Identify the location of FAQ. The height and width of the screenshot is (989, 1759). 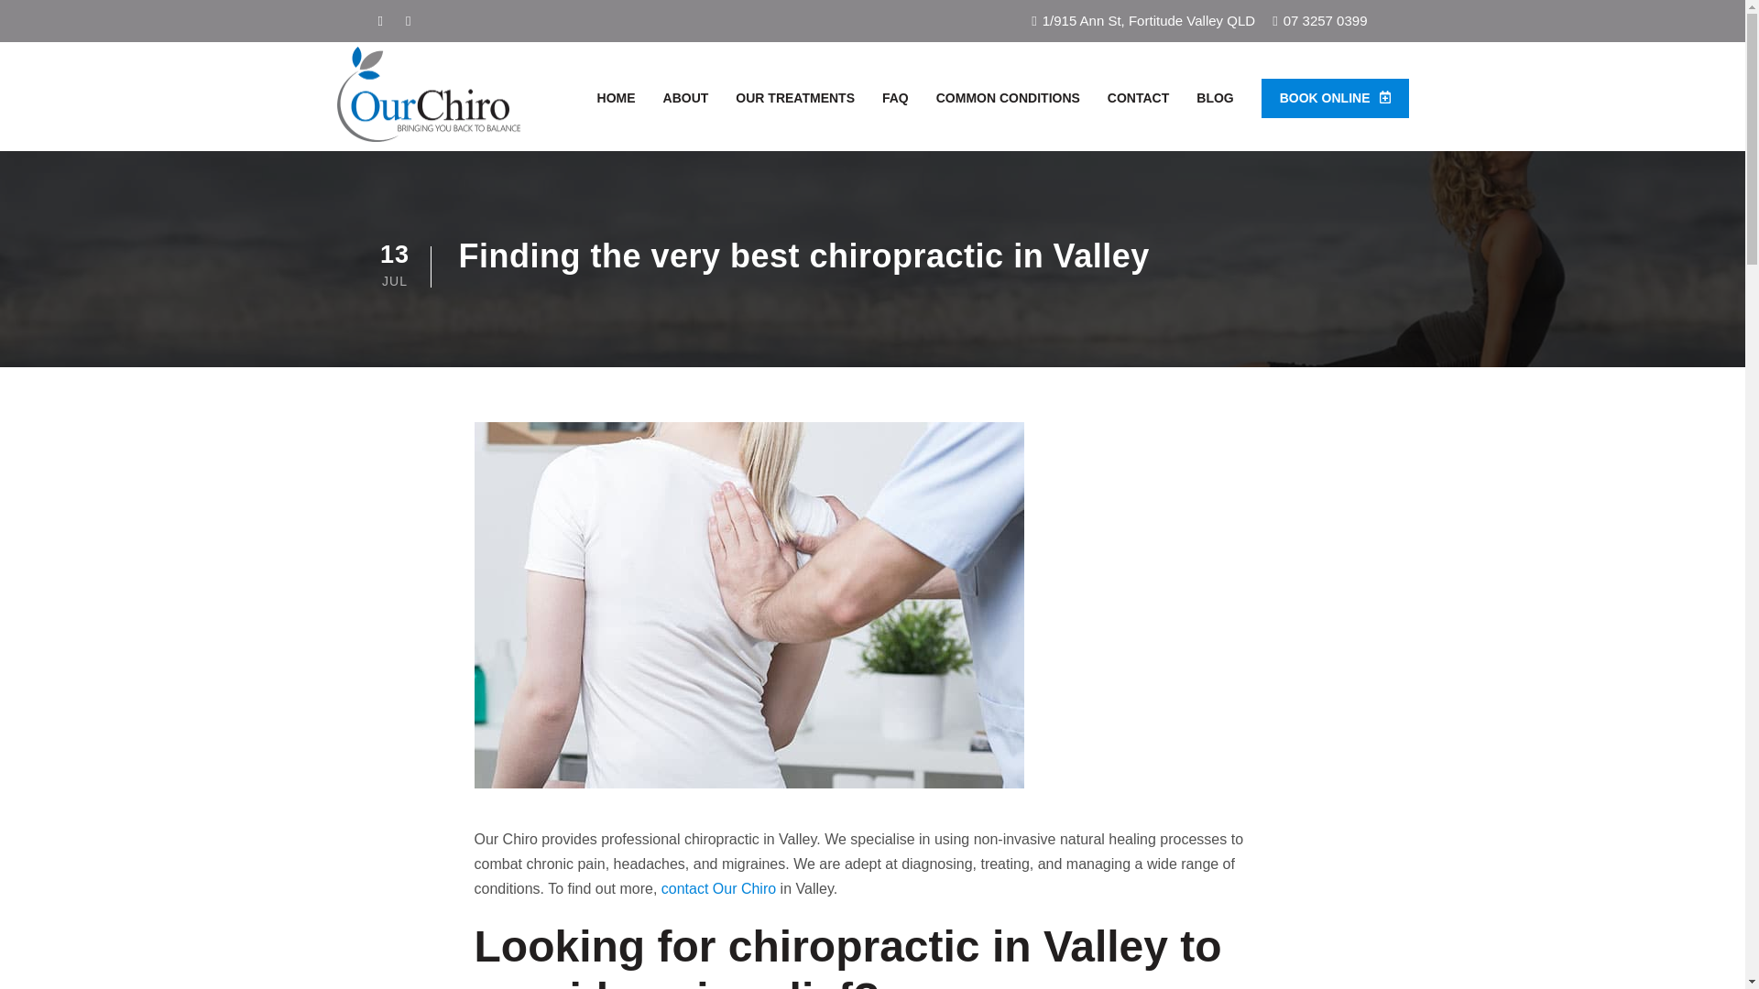
(896, 101).